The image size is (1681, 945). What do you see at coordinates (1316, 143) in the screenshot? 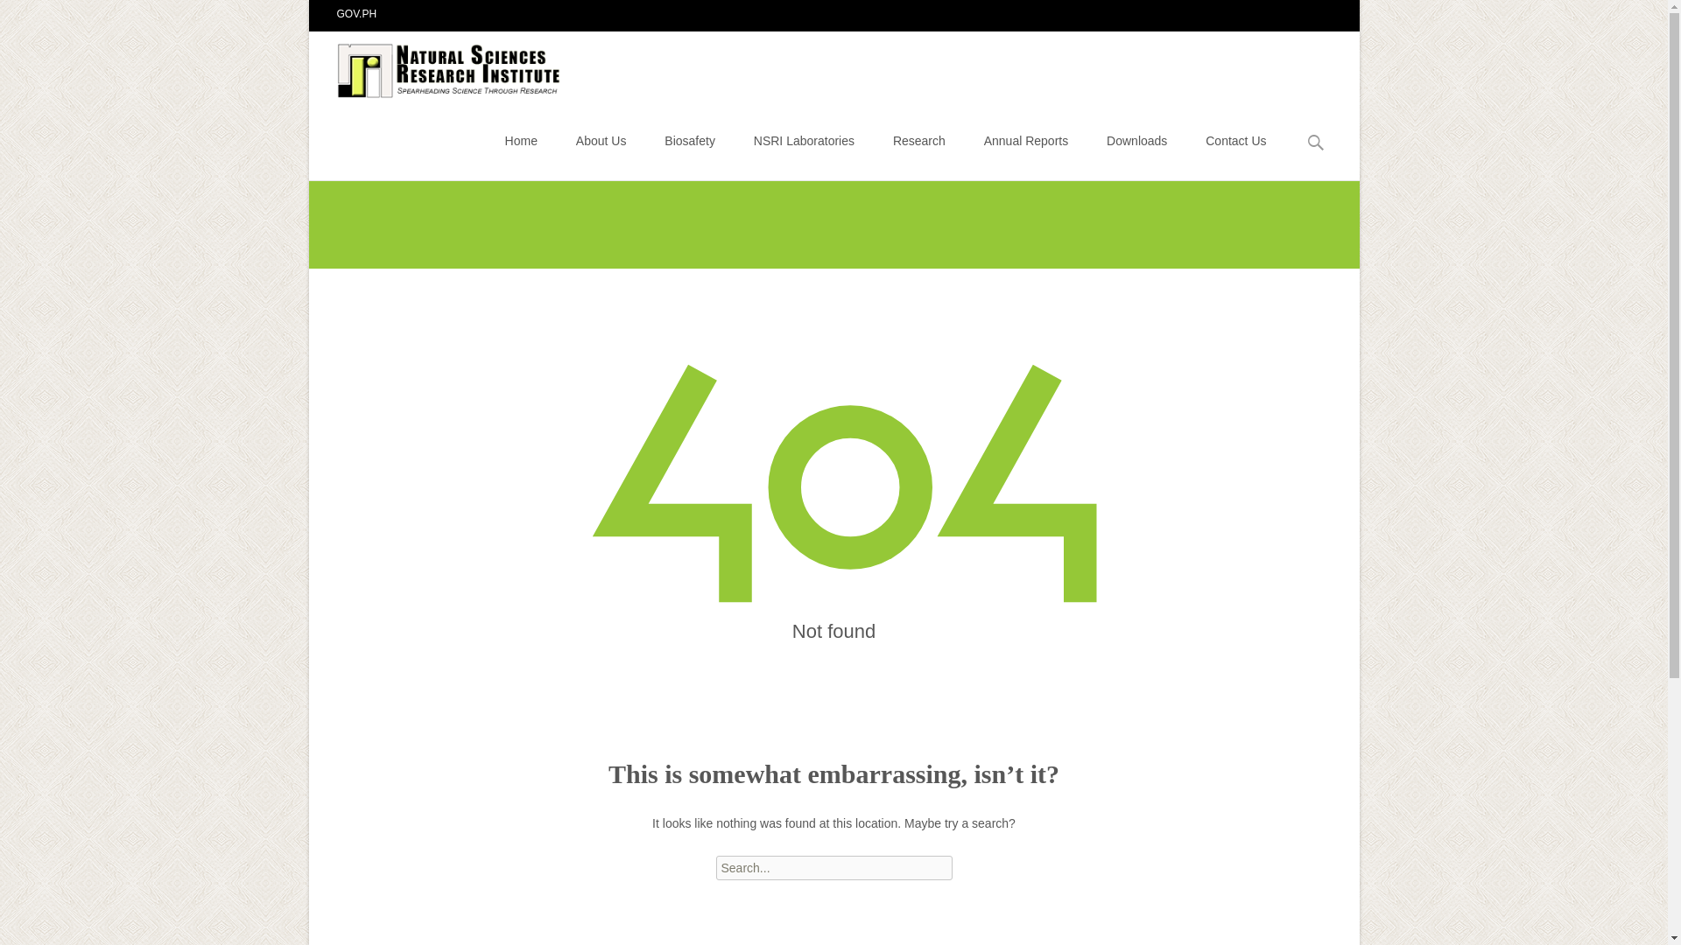
I see `Search for:` at bounding box center [1316, 143].